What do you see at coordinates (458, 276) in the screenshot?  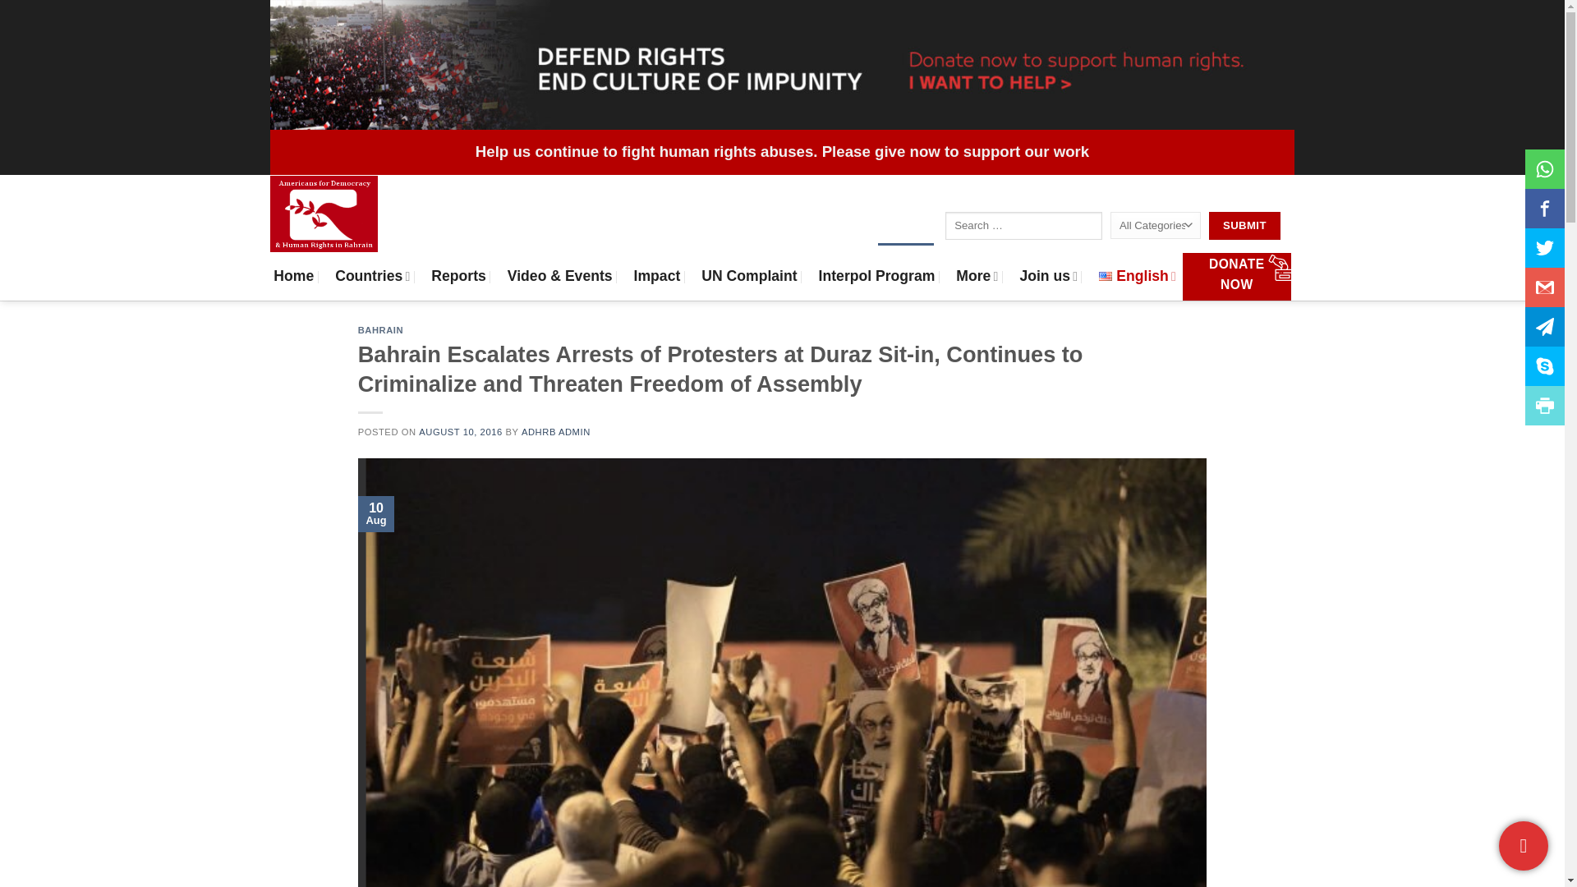 I see `Reports` at bounding box center [458, 276].